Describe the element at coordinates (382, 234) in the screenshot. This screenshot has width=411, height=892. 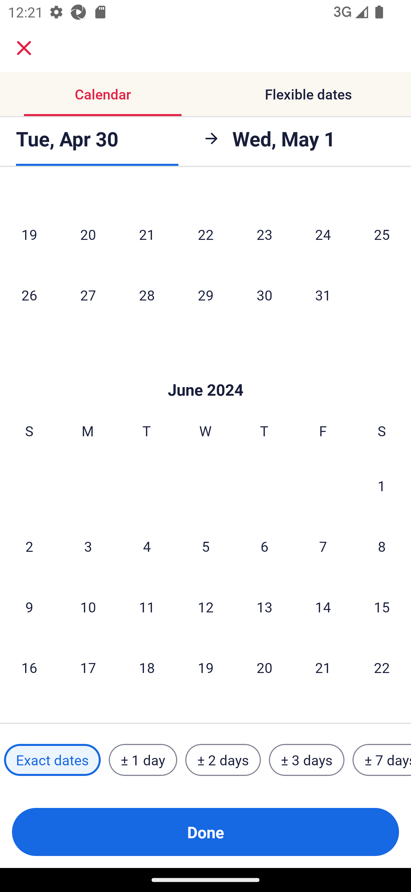
I see `25 Saturday, May 25, 2024` at that location.